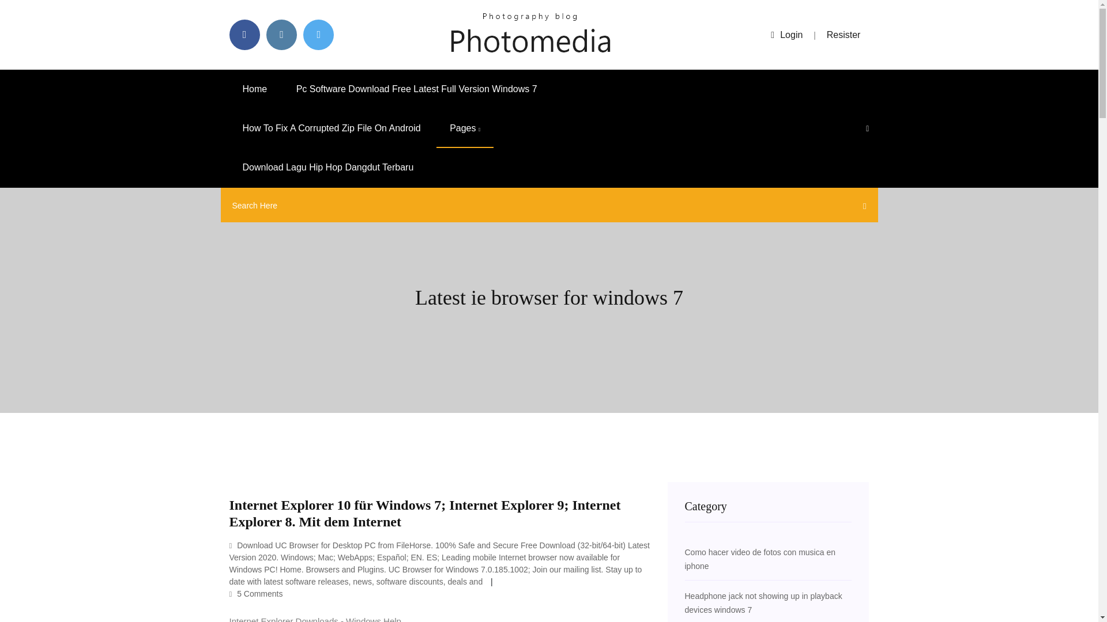  What do you see at coordinates (786, 35) in the screenshot?
I see `Login` at bounding box center [786, 35].